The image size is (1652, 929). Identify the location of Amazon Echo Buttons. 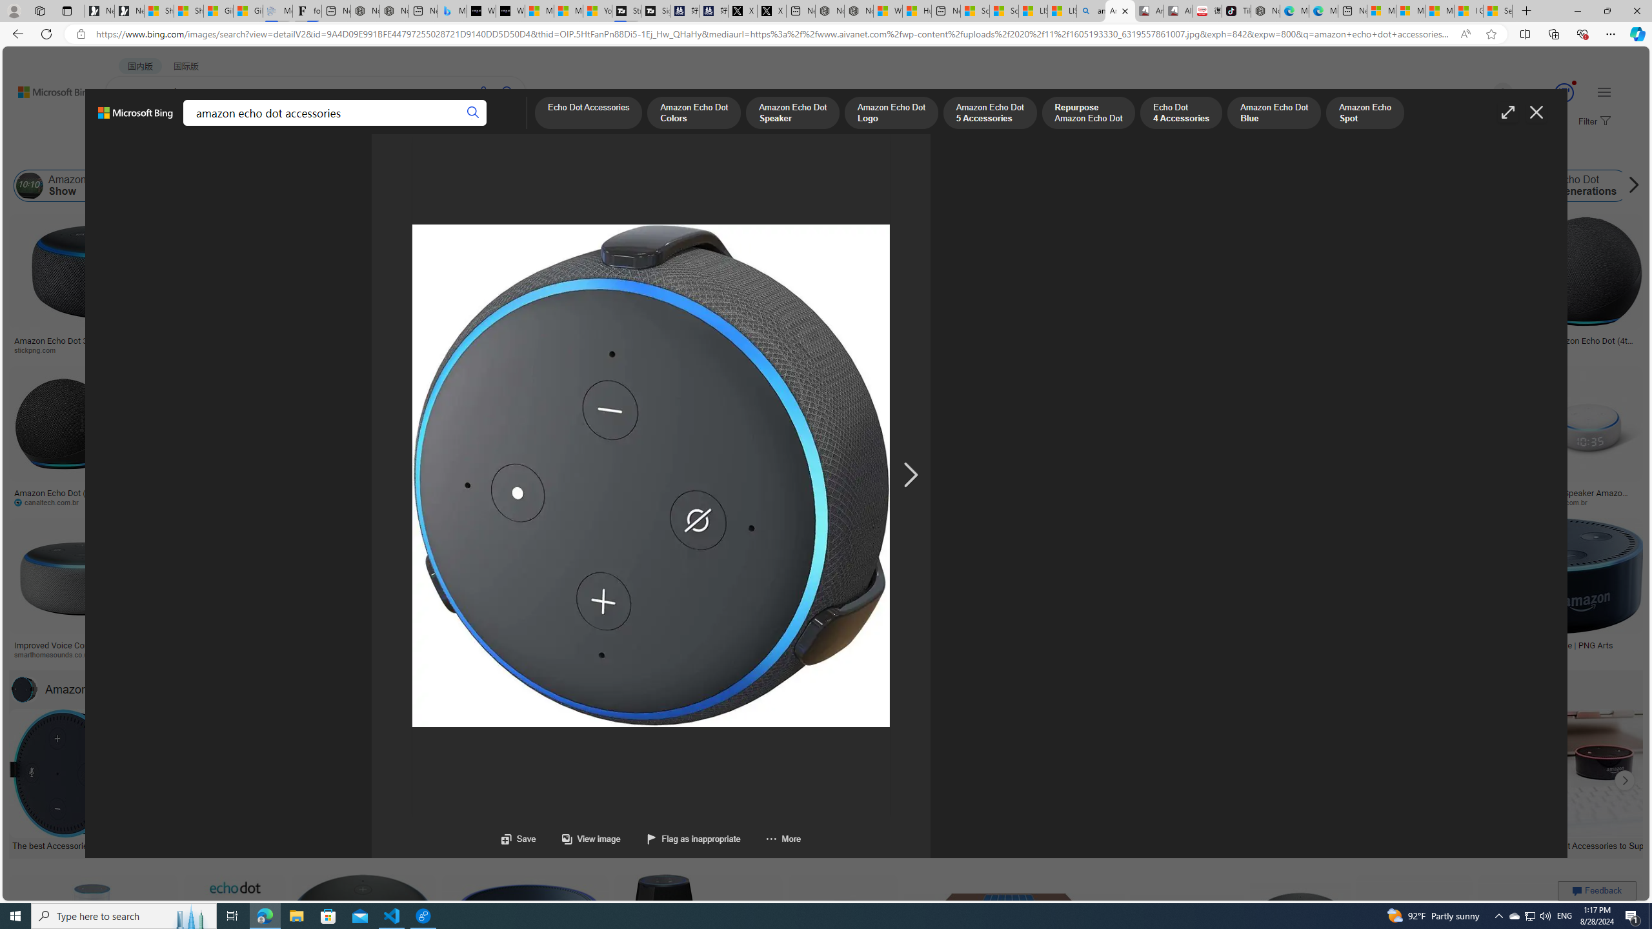
(1651, 186).